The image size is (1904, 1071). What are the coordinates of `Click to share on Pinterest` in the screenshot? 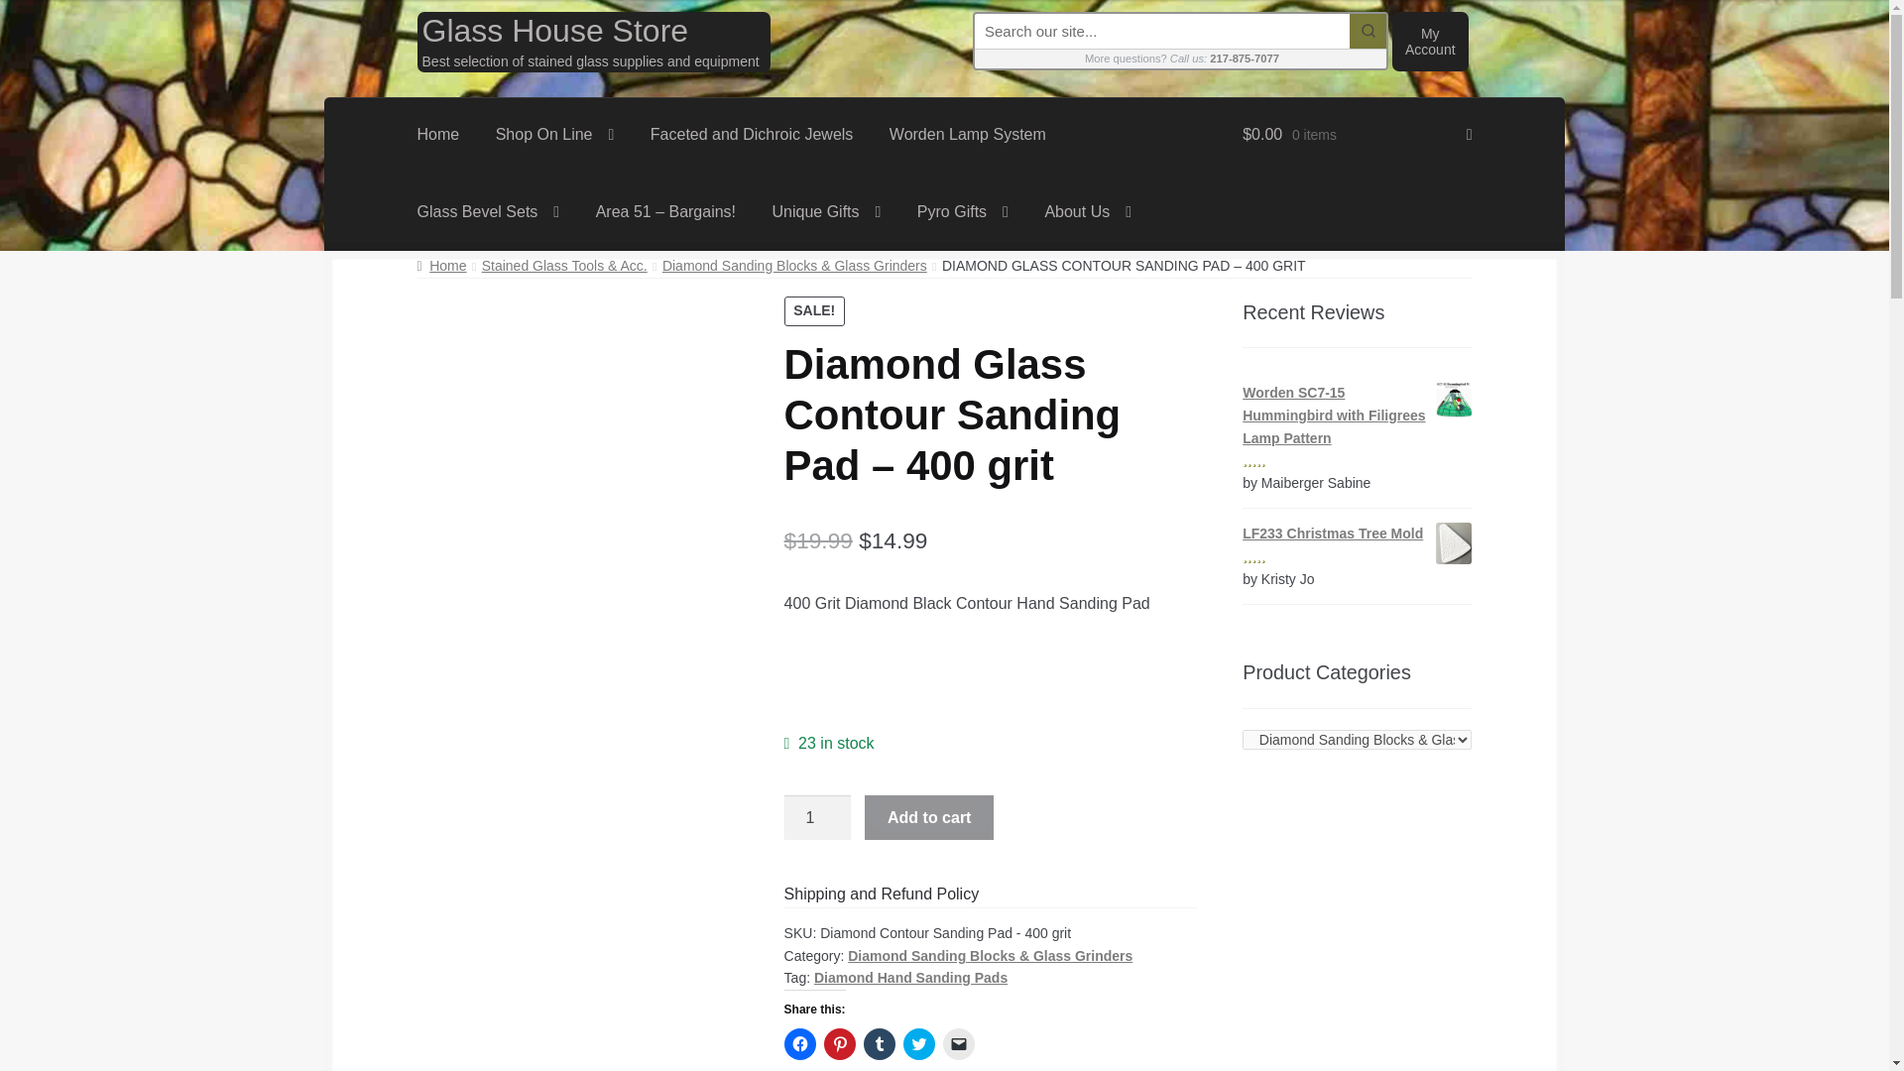 It's located at (839, 1043).